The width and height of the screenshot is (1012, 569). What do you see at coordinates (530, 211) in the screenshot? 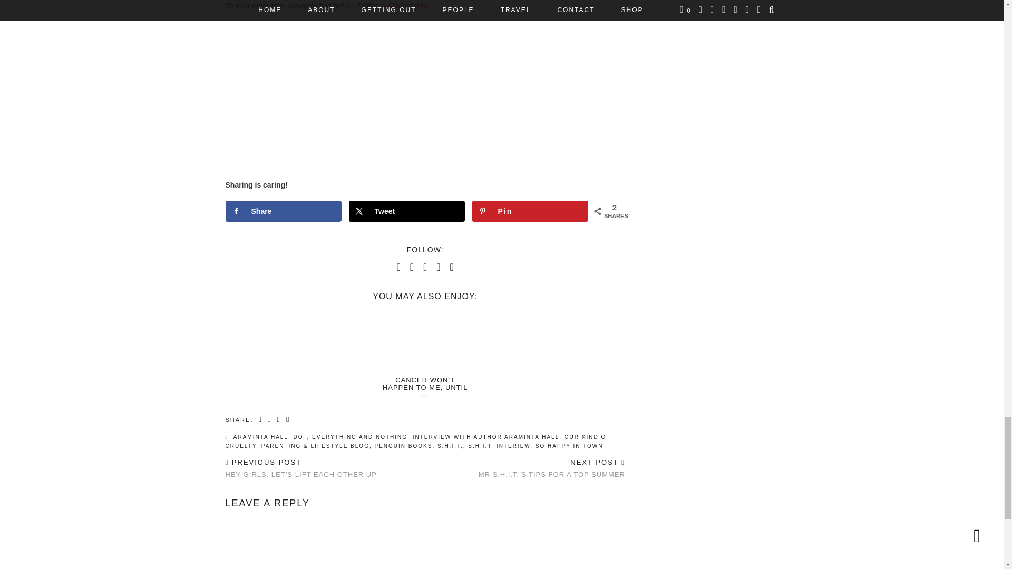
I see `Pin` at bounding box center [530, 211].